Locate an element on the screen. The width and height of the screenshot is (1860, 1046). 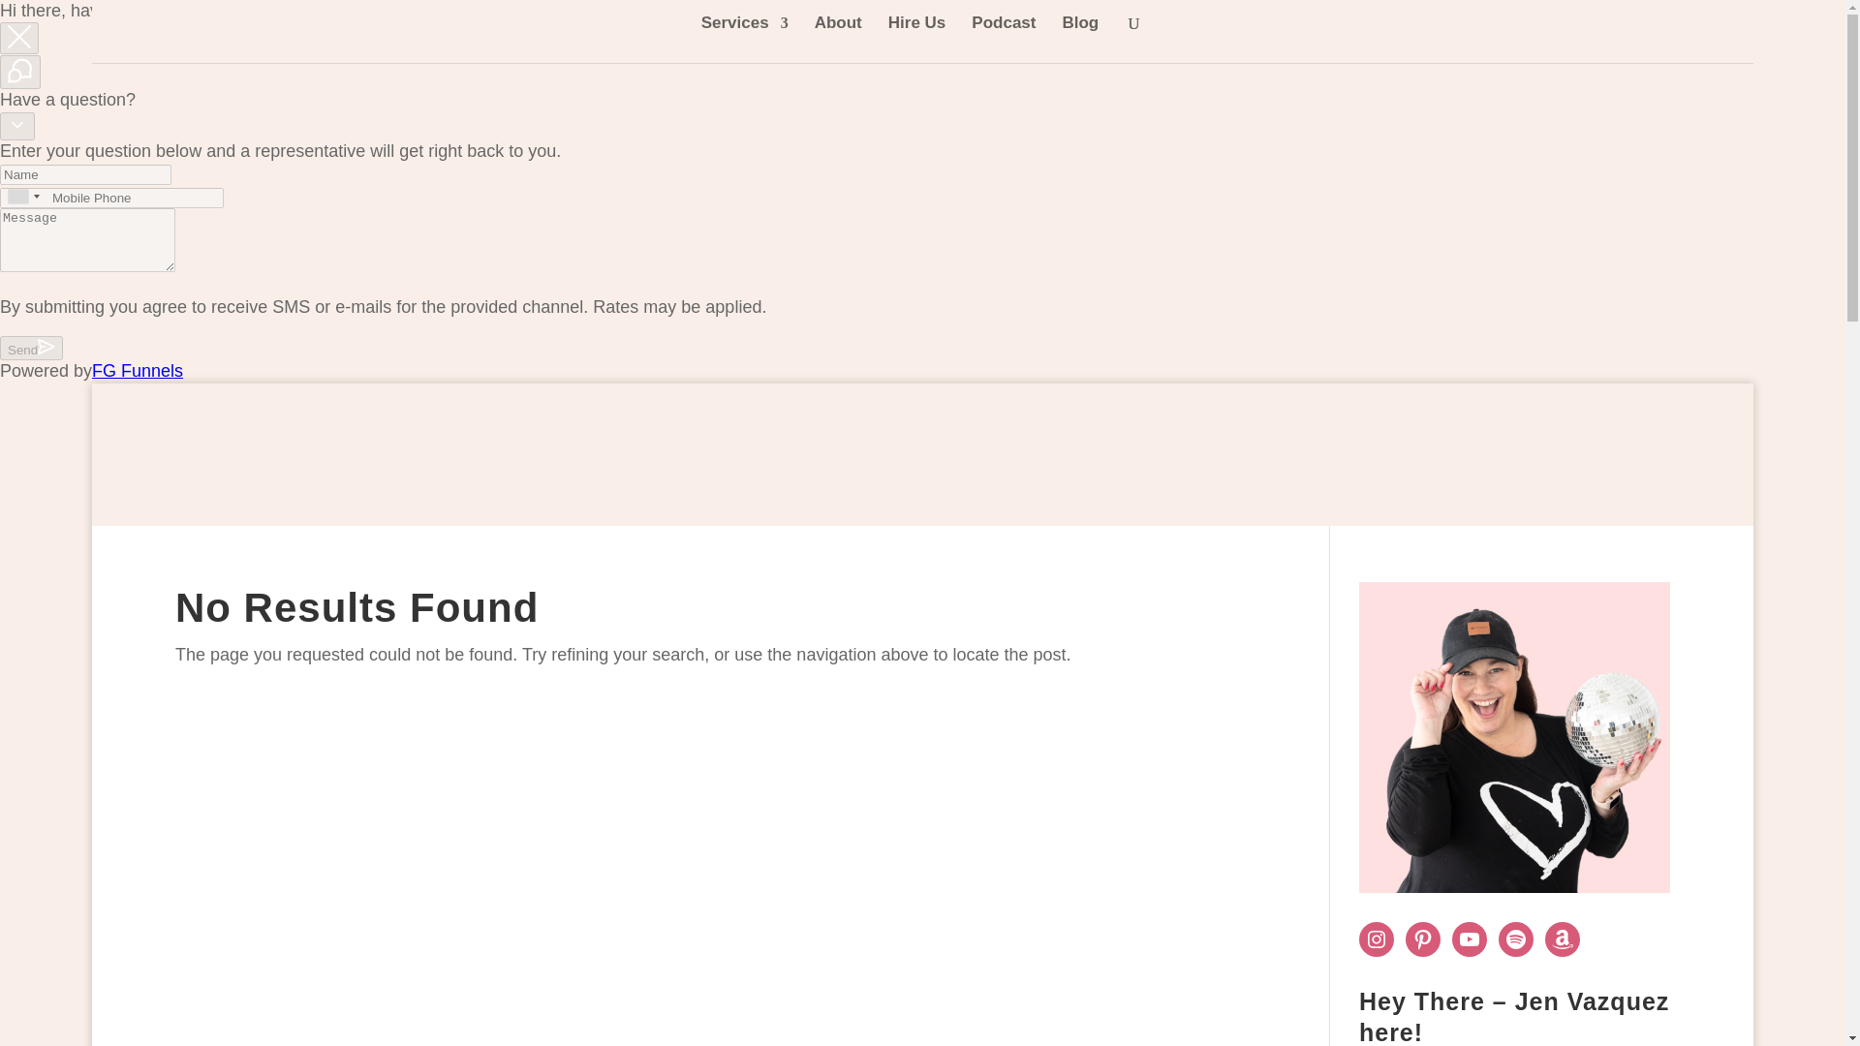
Pinterest is located at coordinates (1422, 939).